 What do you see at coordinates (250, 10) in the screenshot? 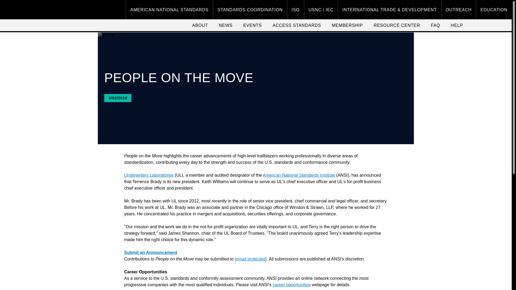
I see `STANDARDS COORDINATION` at bounding box center [250, 10].